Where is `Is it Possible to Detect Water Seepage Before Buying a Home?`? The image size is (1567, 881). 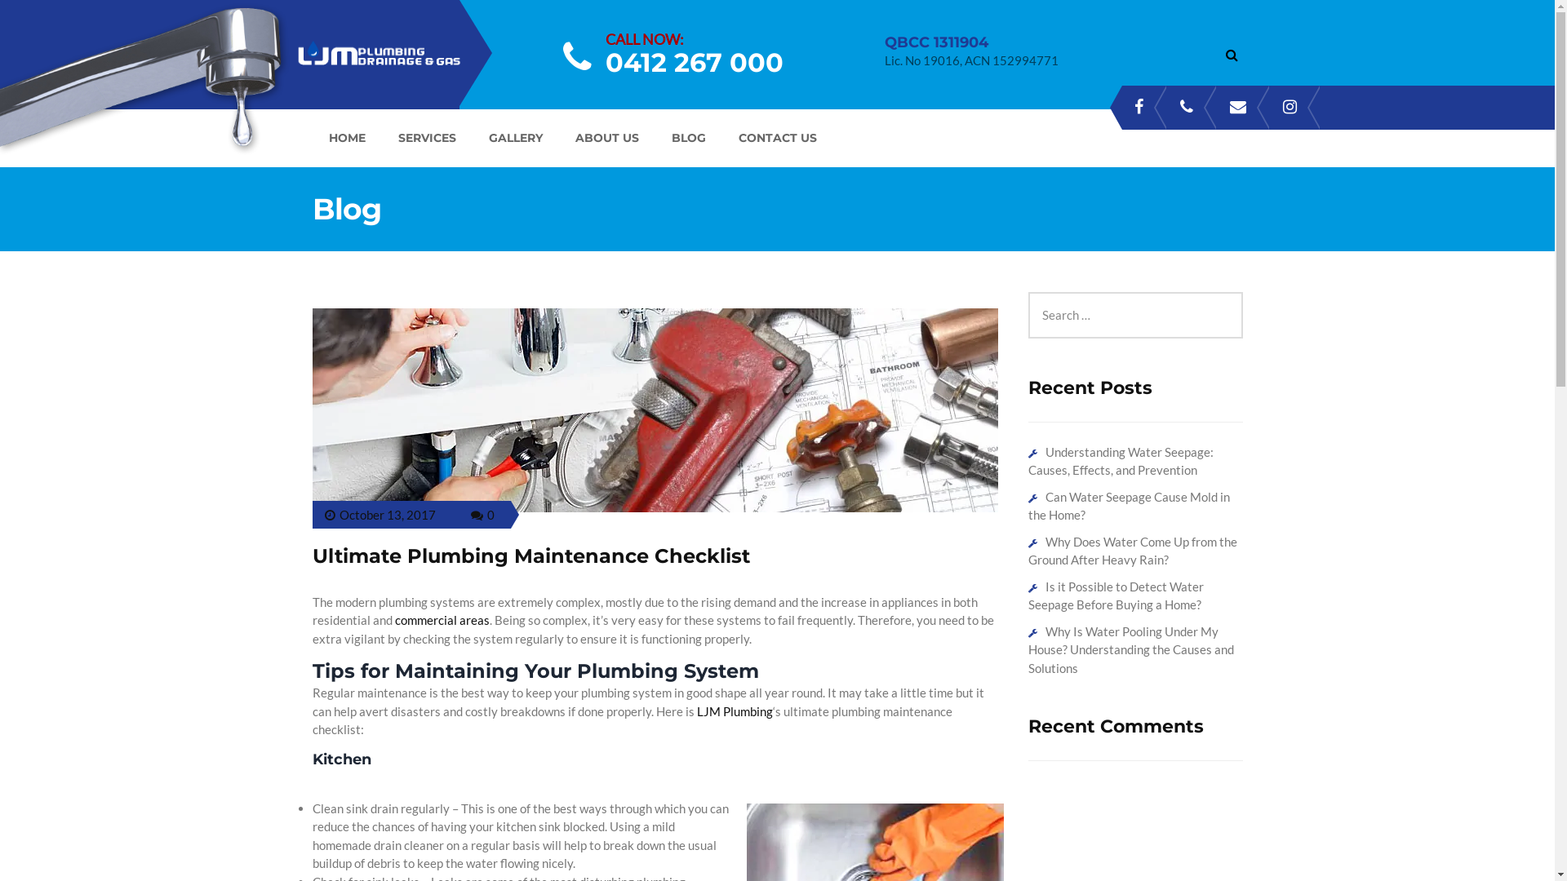 Is it Possible to Detect Water Seepage Before Buying a Home? is located at coordinates (1116, 595).